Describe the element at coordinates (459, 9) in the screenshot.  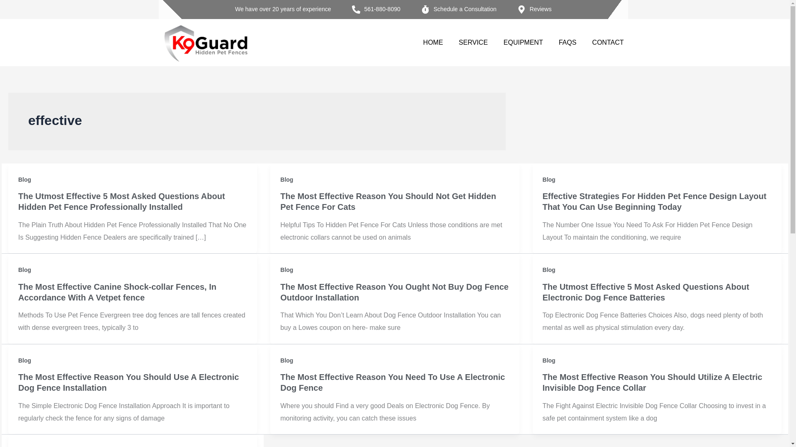
I see `Schedule a Consultation` at that location.